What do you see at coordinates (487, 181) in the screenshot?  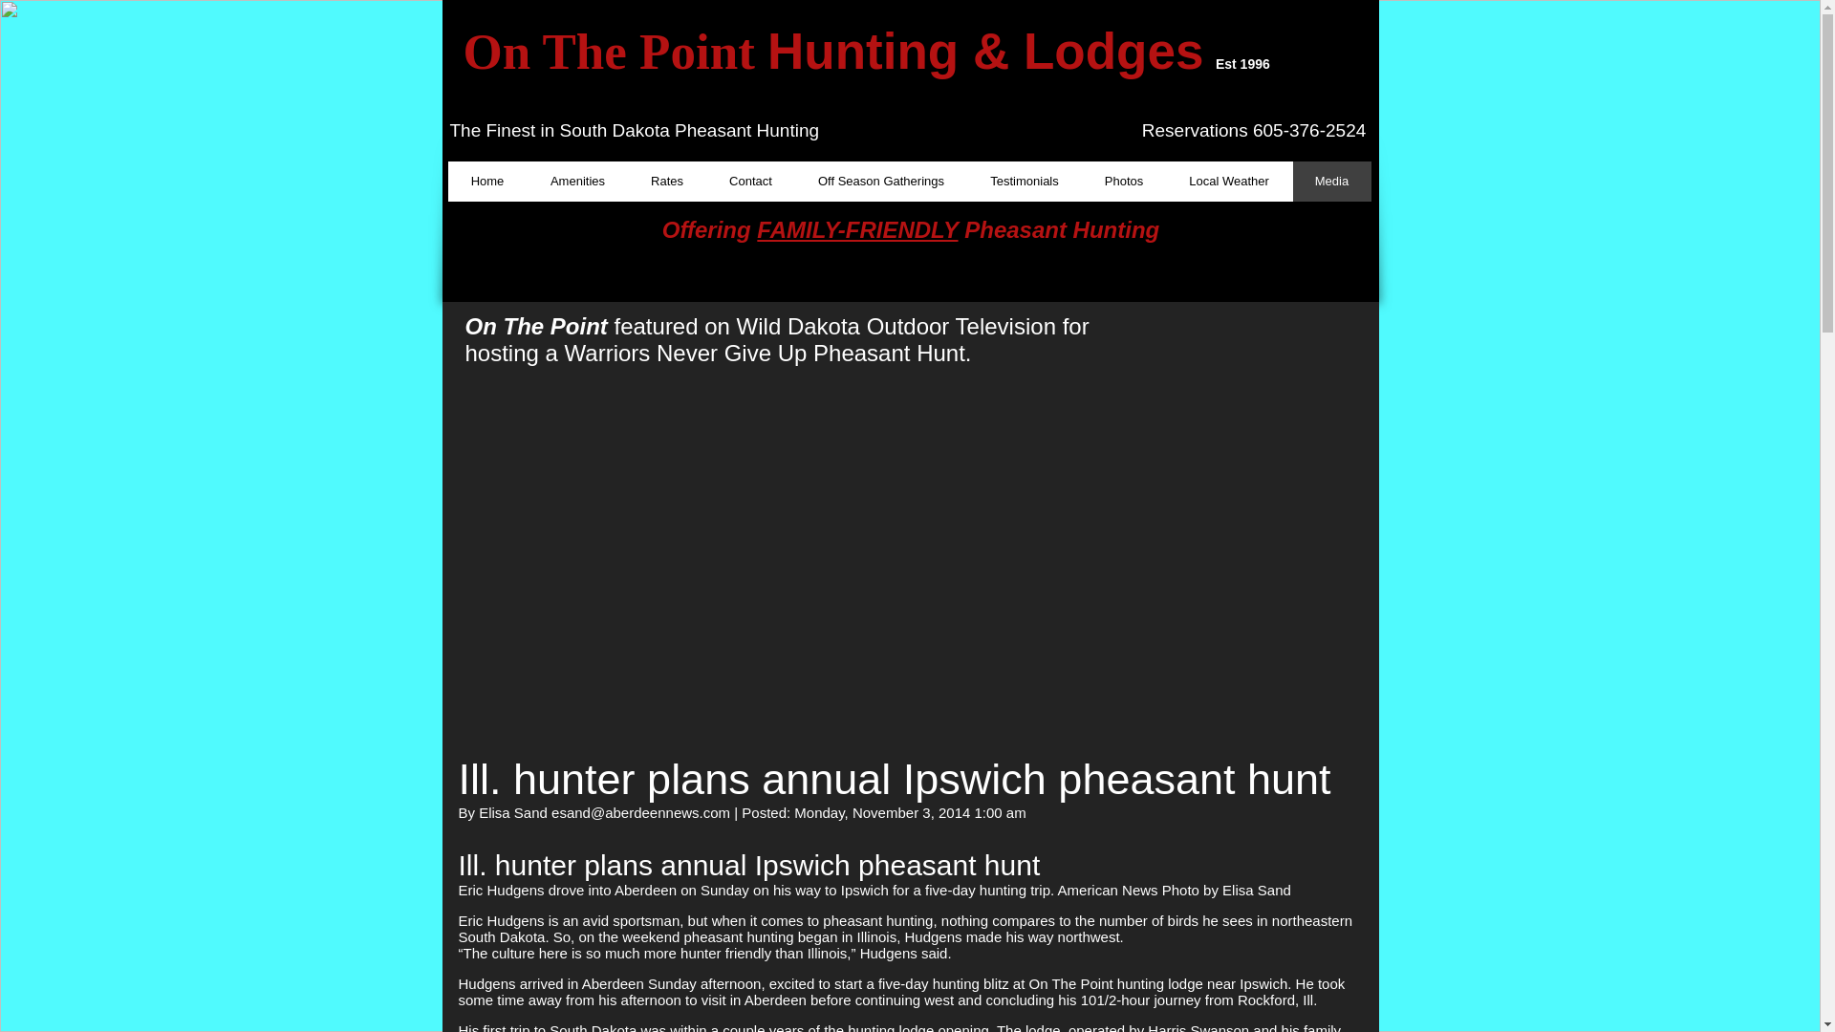 I see `Home` at bounding box center [487, 181].